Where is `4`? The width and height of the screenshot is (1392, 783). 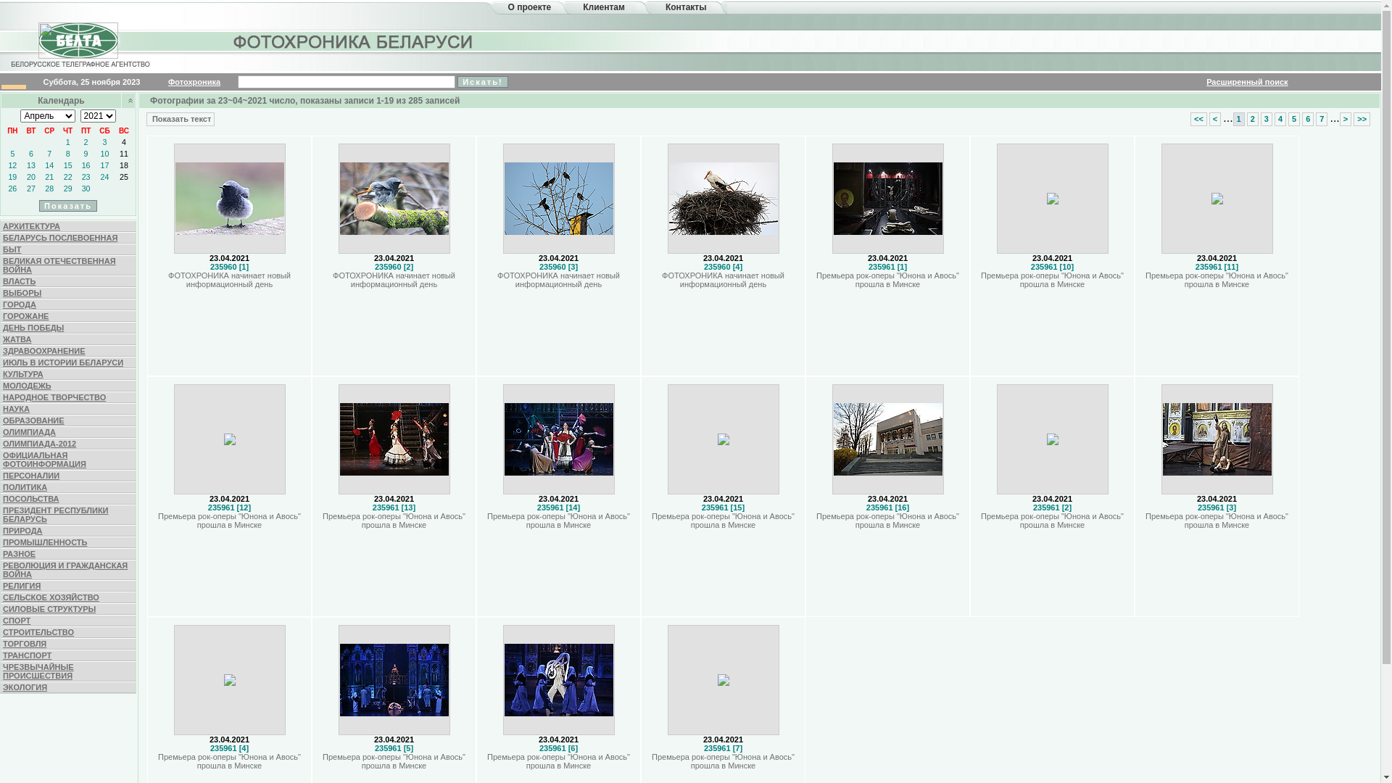 4 is located at coordinates (1280, 119).